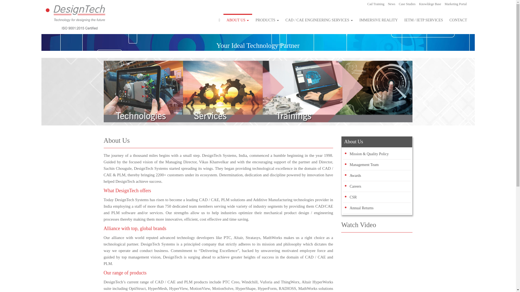  Describe the element at coordinates (430, 5) in the screenshot. I see `Knowldege Base` at that location.